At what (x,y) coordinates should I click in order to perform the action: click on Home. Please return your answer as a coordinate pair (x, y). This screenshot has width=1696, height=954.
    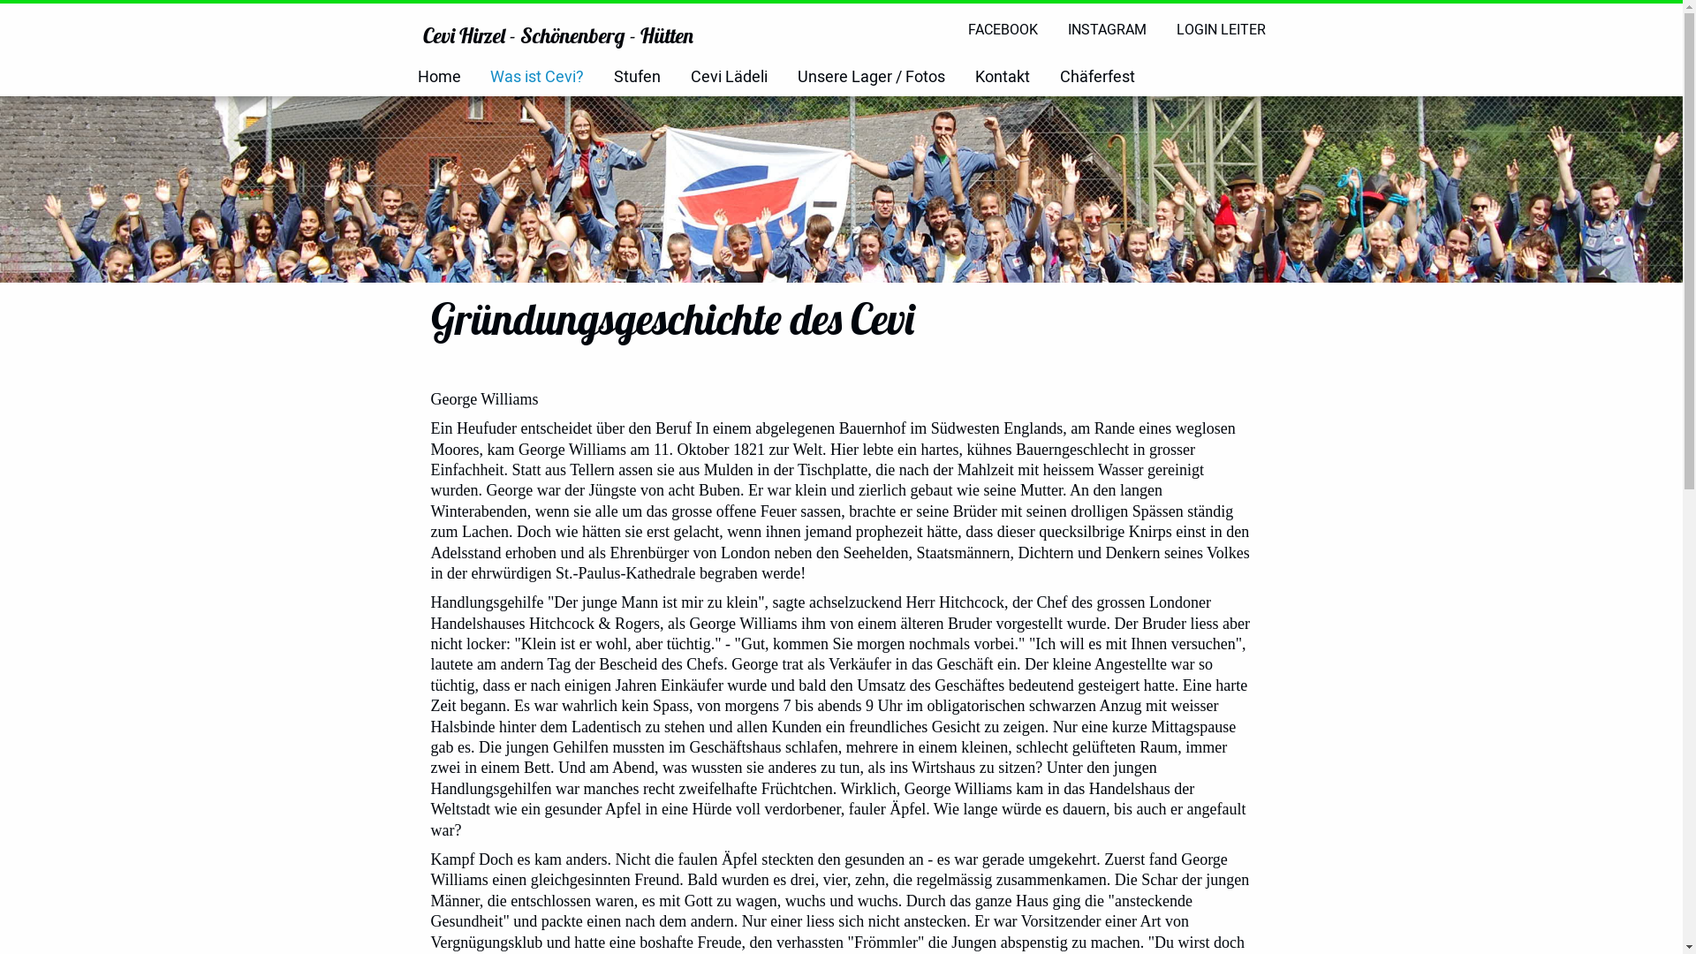
    Looking at the image, I should click on (438, 78).